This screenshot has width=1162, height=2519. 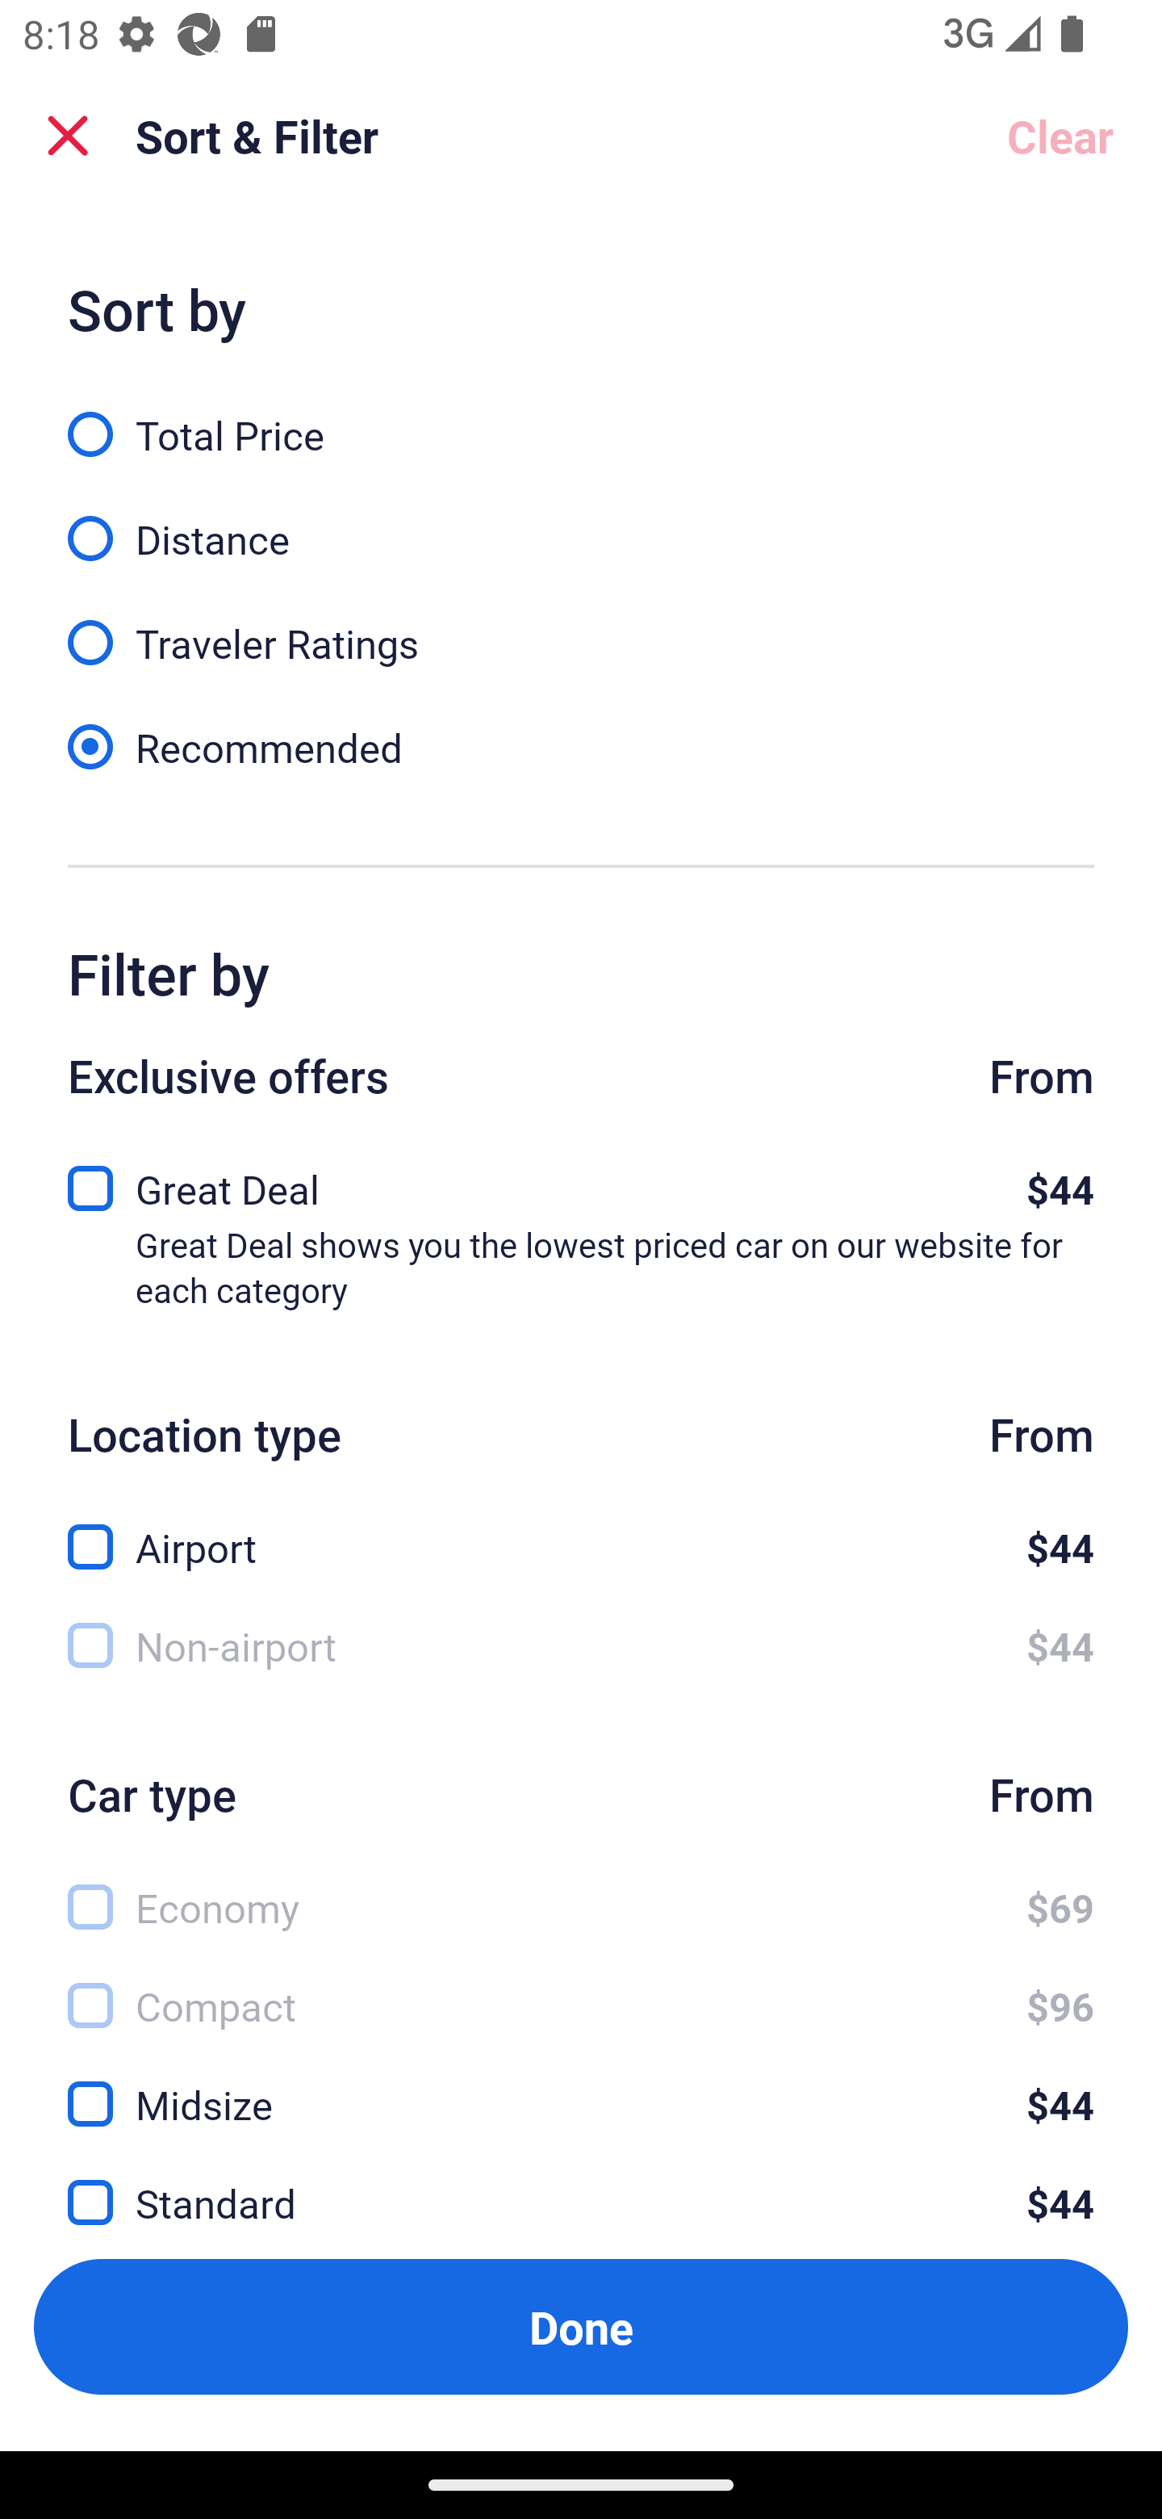 What do you see at coordinates (581, 522) in the screenshot?
I see `Distance` at bounding box center [581, 522].